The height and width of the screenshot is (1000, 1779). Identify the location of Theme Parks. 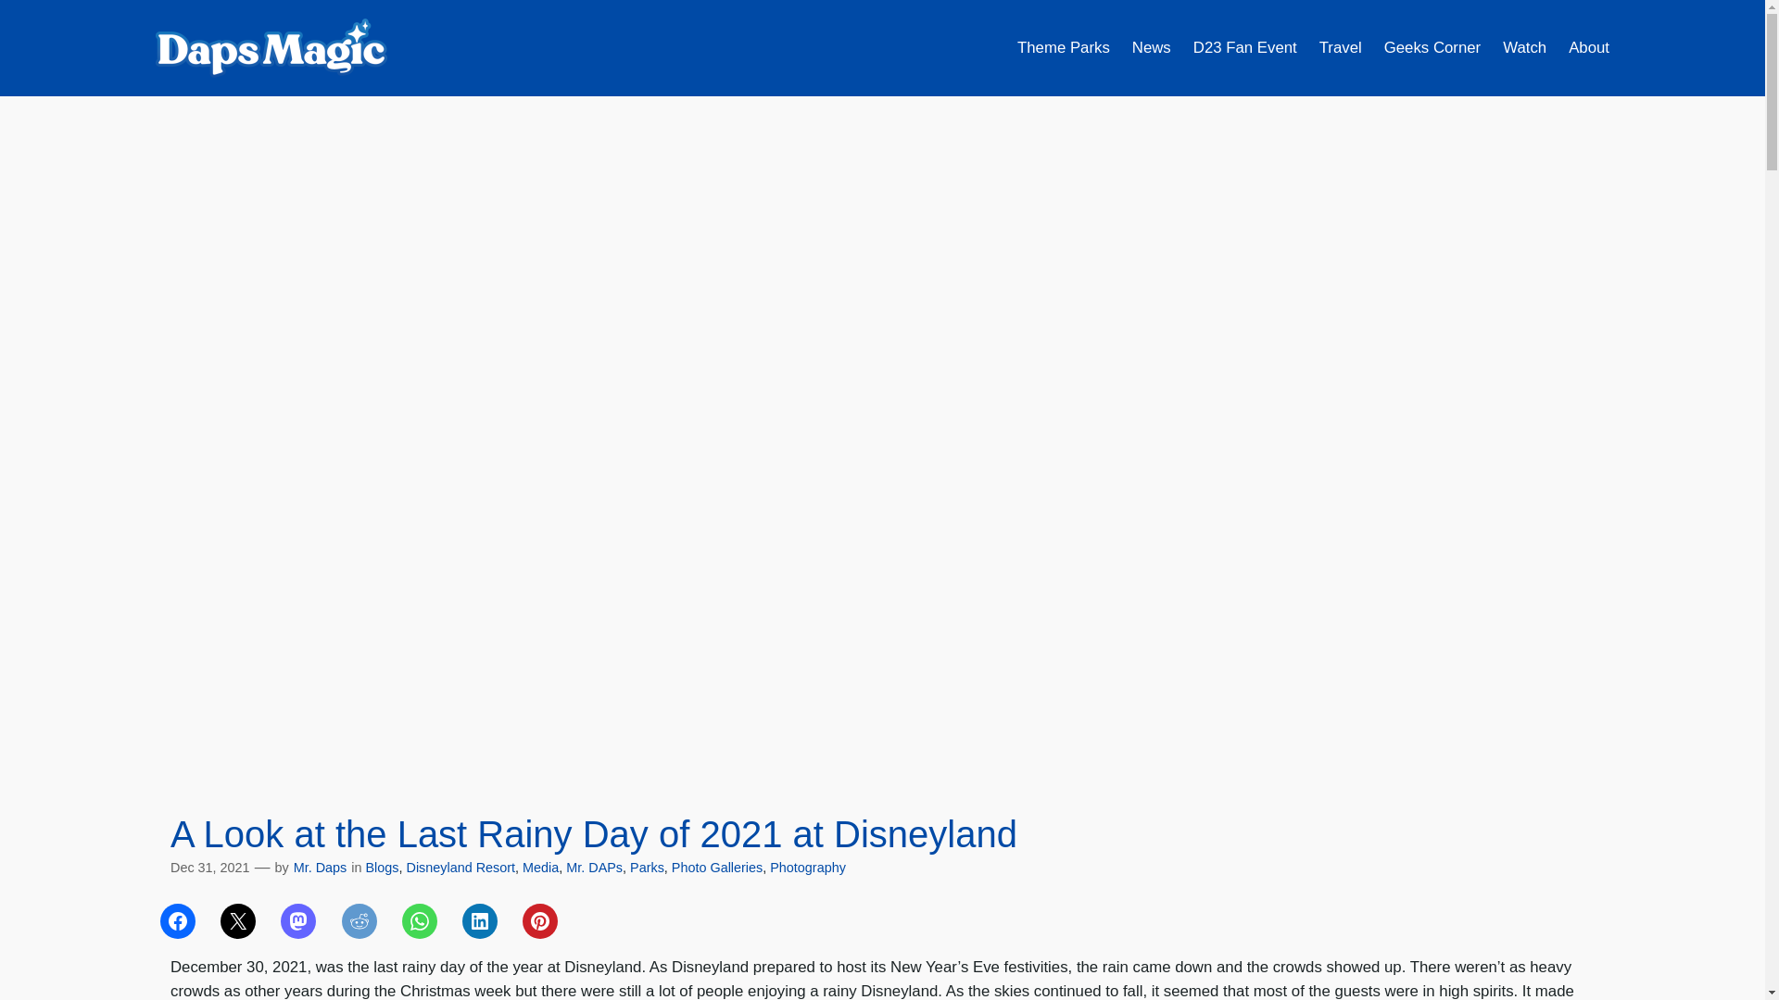
(1064, 47).